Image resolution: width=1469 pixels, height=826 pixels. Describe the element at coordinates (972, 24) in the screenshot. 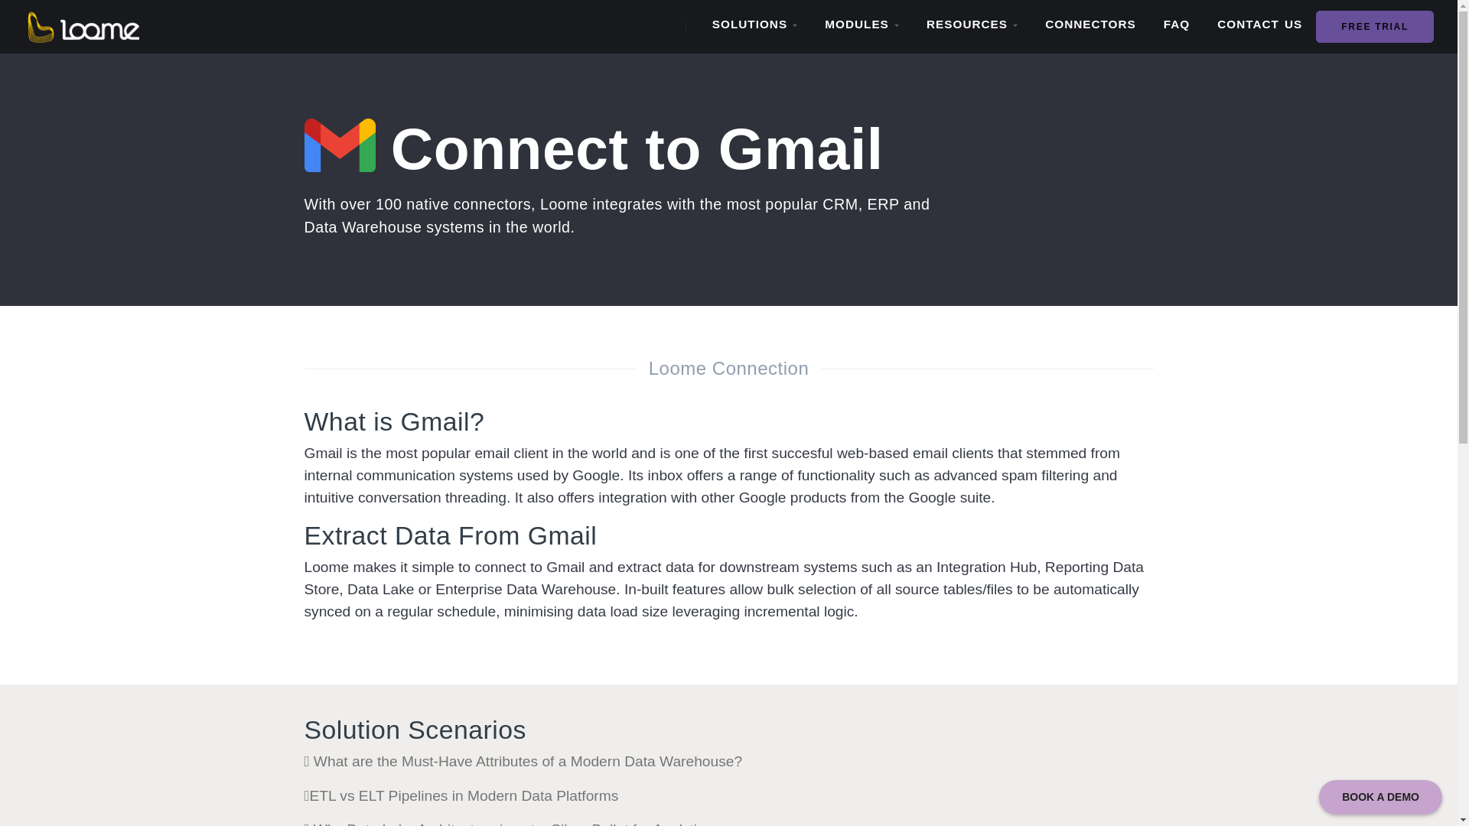

I see `RESOURCES` at that location.